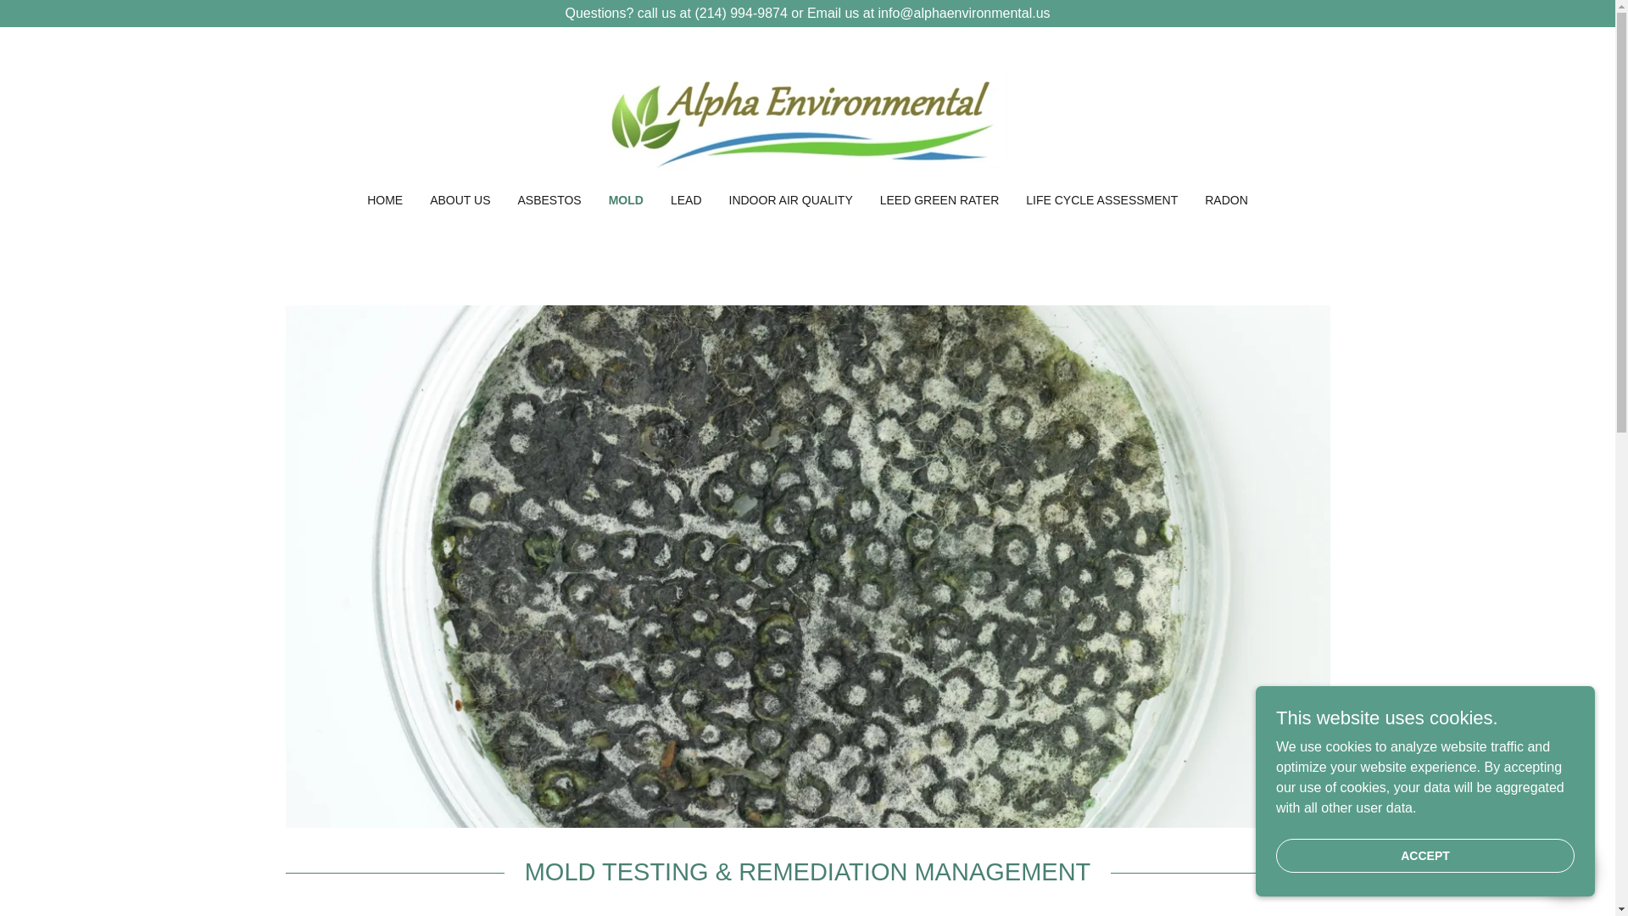  Describe the element at coordinates (807, 120) in the screenshot. I see `earth greener` at that location.